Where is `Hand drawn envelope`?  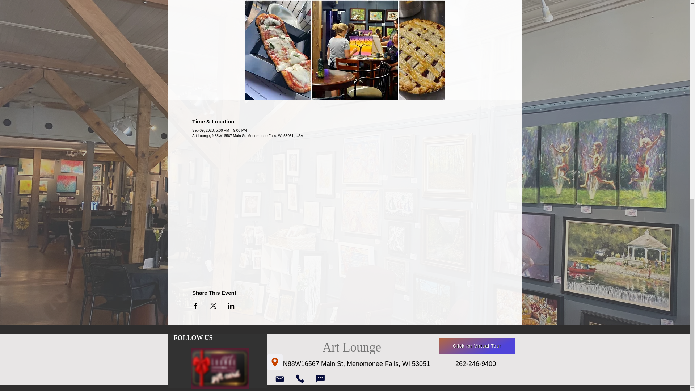 Hand drawn envelope is located at coordinates (219, 368).